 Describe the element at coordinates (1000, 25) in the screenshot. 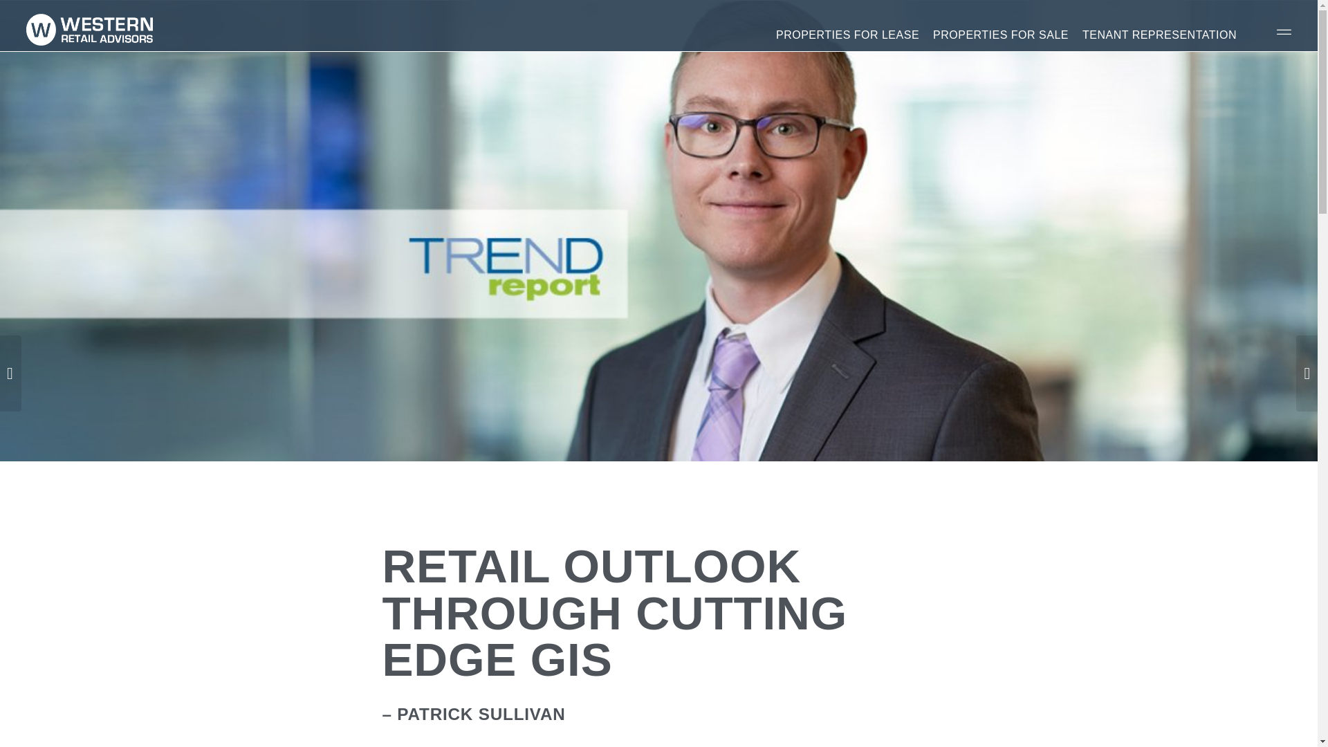

I see `PROPERTIES FOR SALE` at that location.